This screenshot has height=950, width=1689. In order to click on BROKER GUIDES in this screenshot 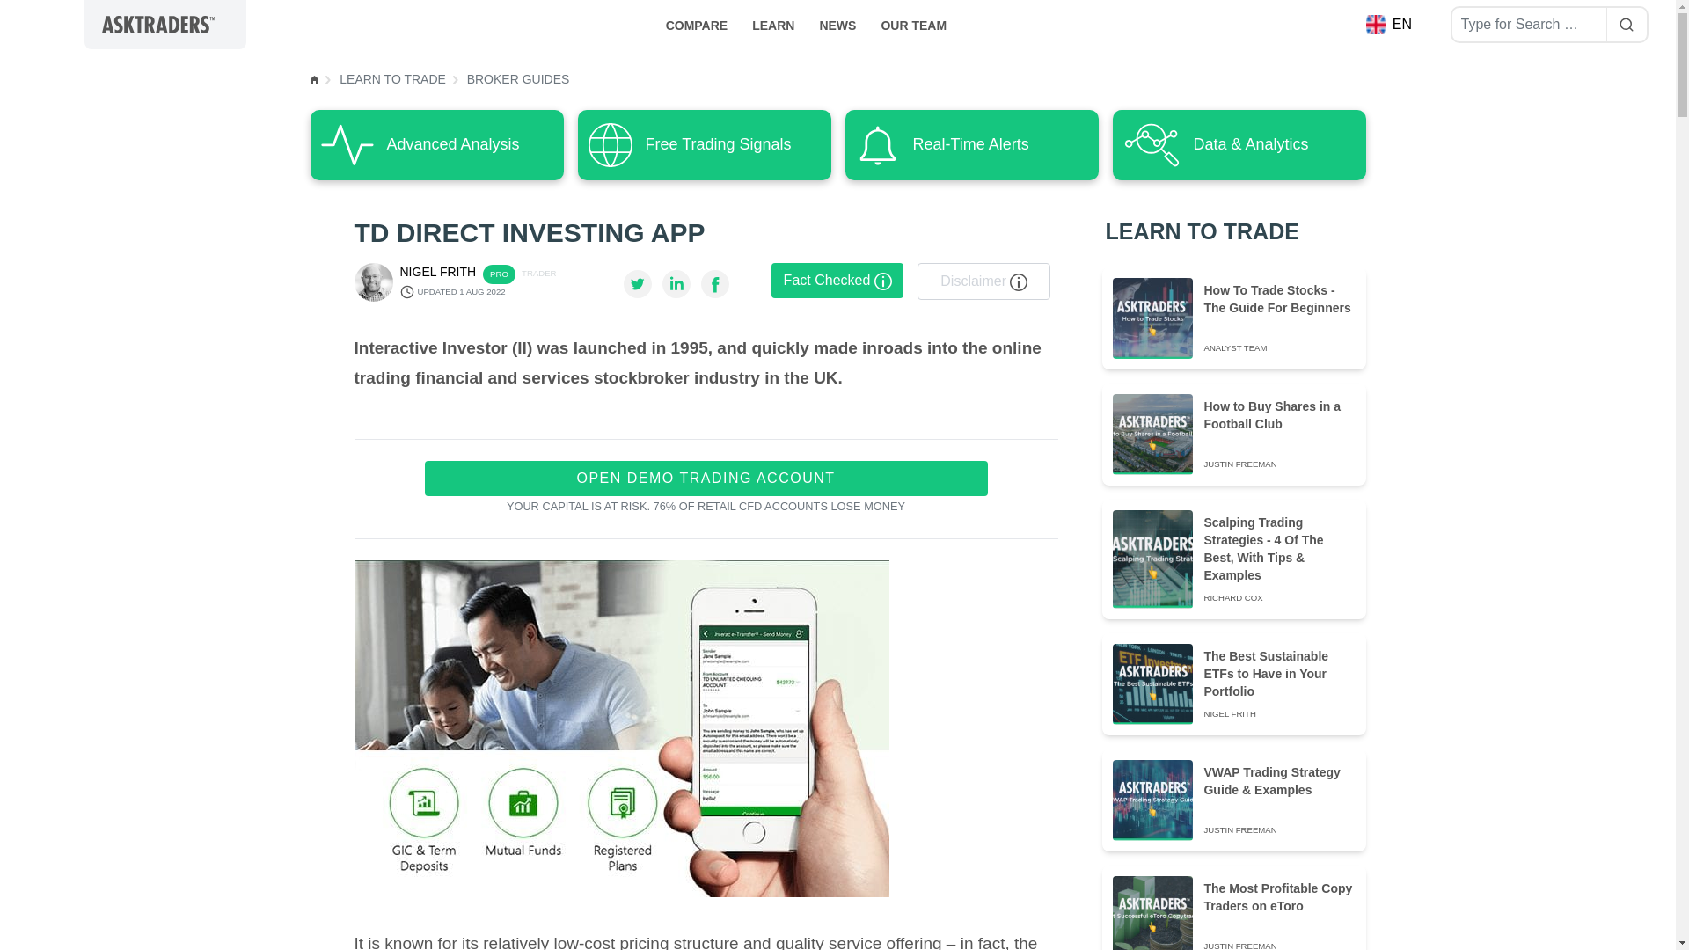, I will do `click(519, 79)`.